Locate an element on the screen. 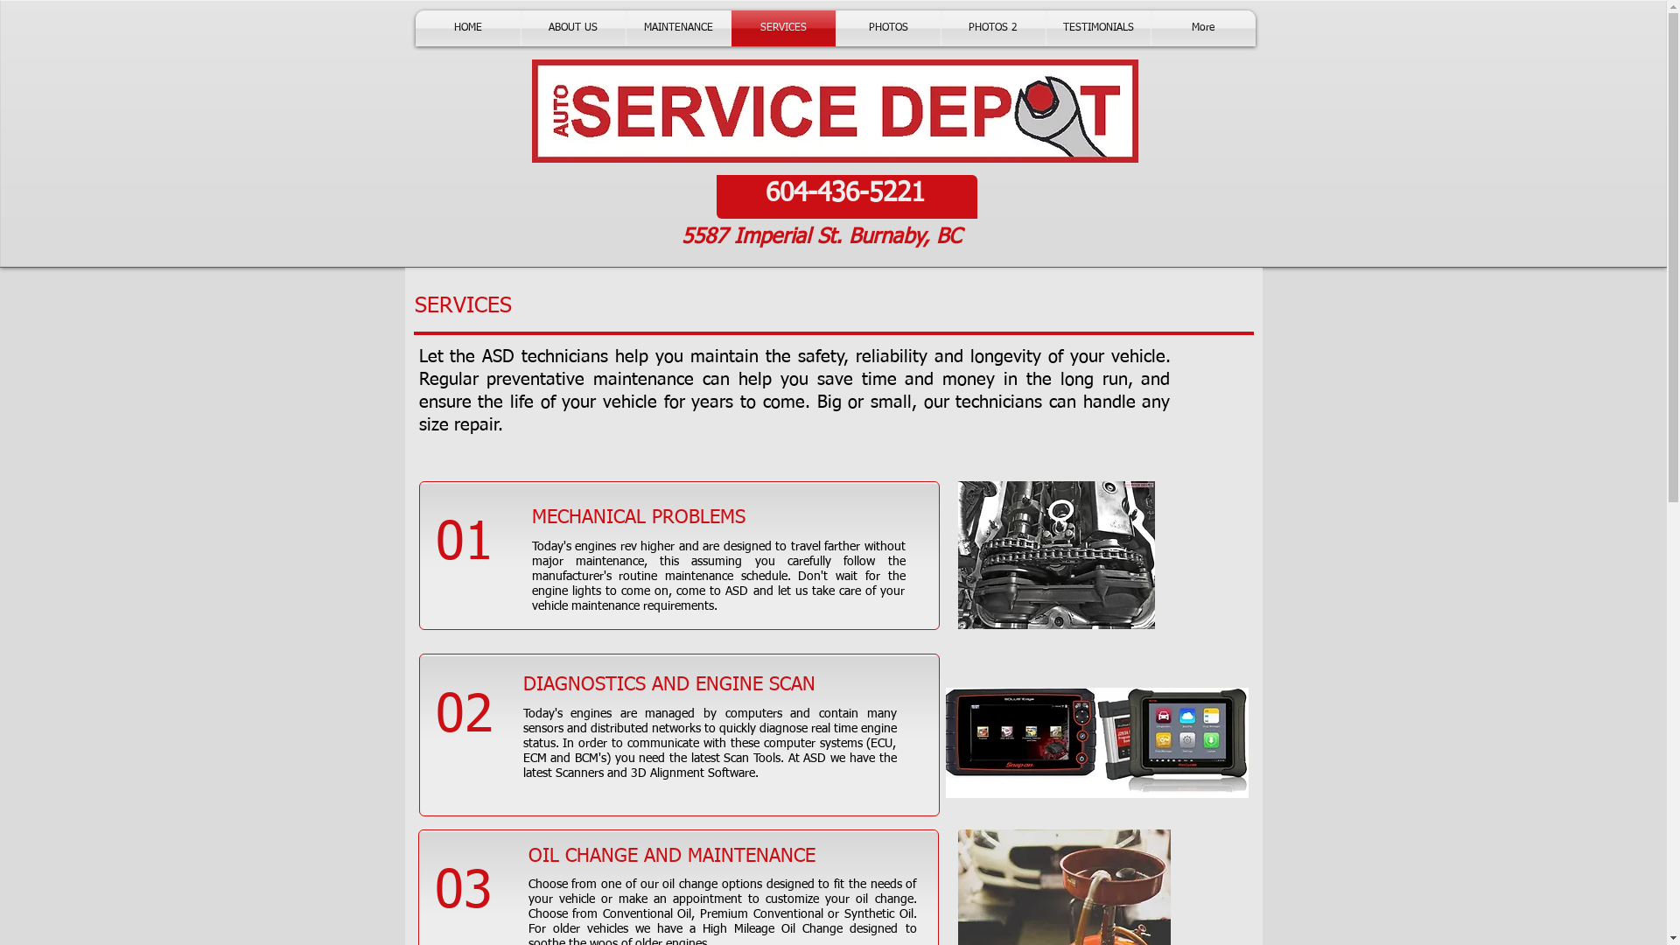  MAINTENANCE is located at coordinates (679, 28).